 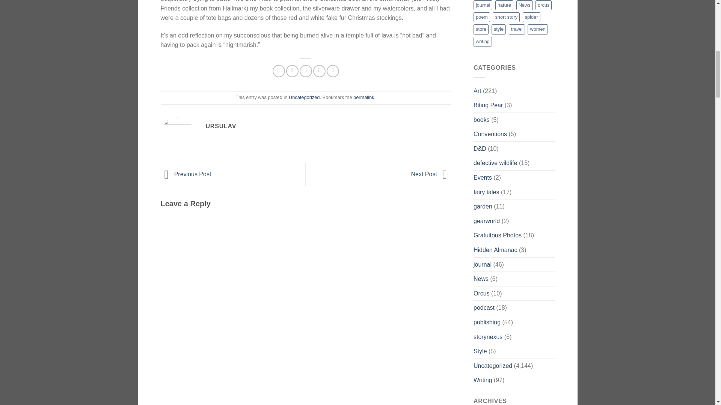 I want to click on Permalink to , so click(x=364, y=97).